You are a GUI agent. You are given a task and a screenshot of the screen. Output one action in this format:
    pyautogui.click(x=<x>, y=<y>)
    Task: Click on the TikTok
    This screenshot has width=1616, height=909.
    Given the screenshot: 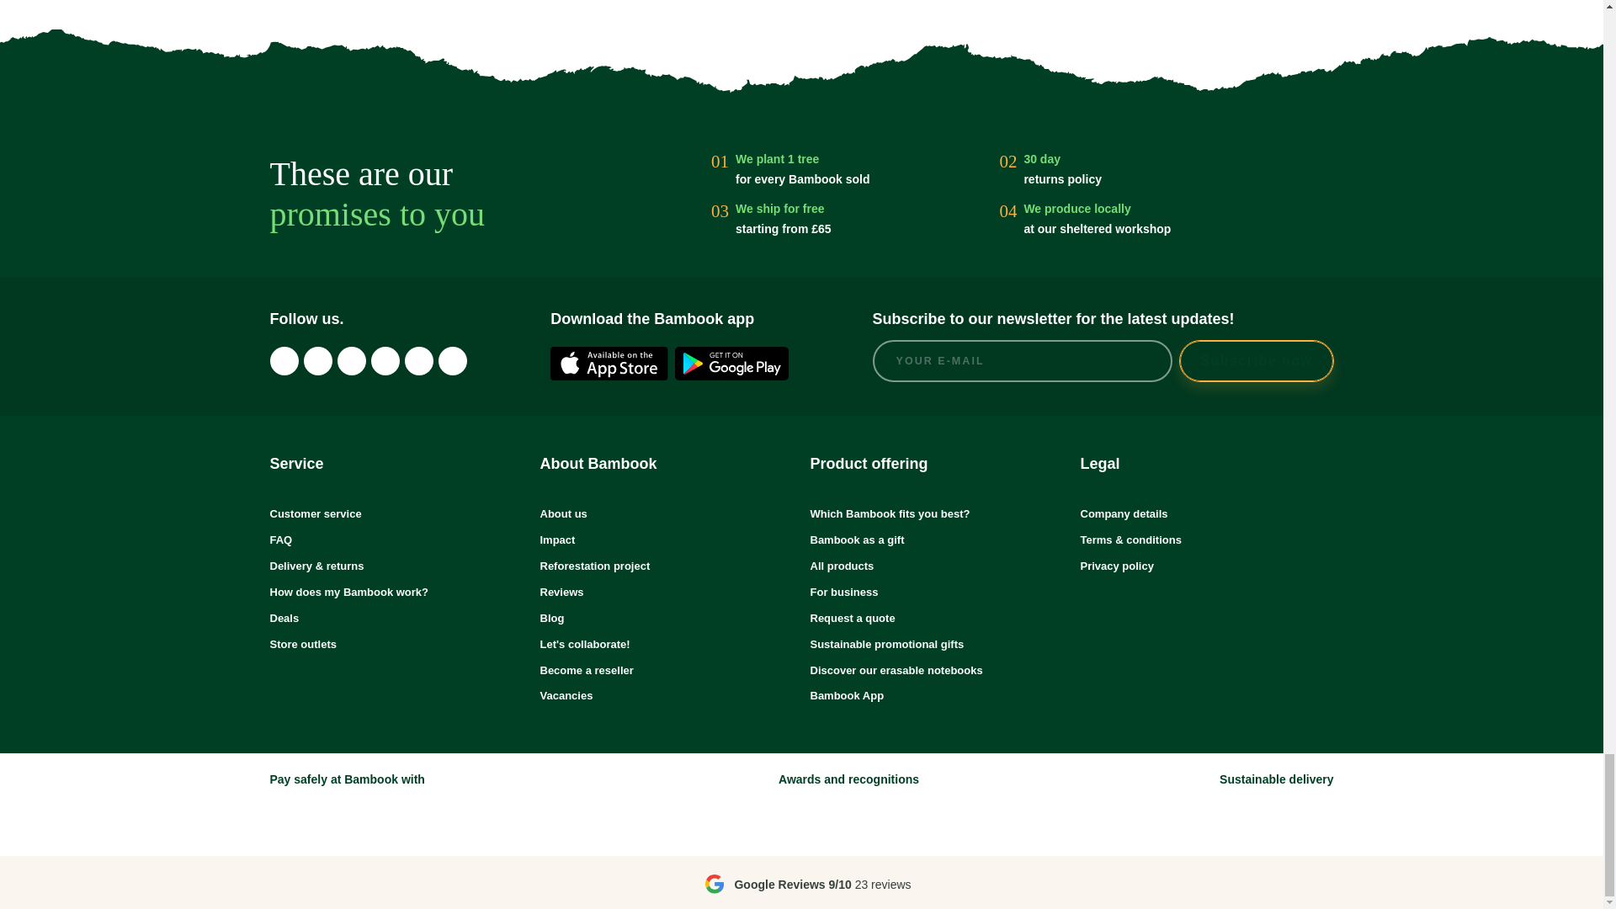 What is the action you would take?
    pyautogui.click(x=316, y=360)
    